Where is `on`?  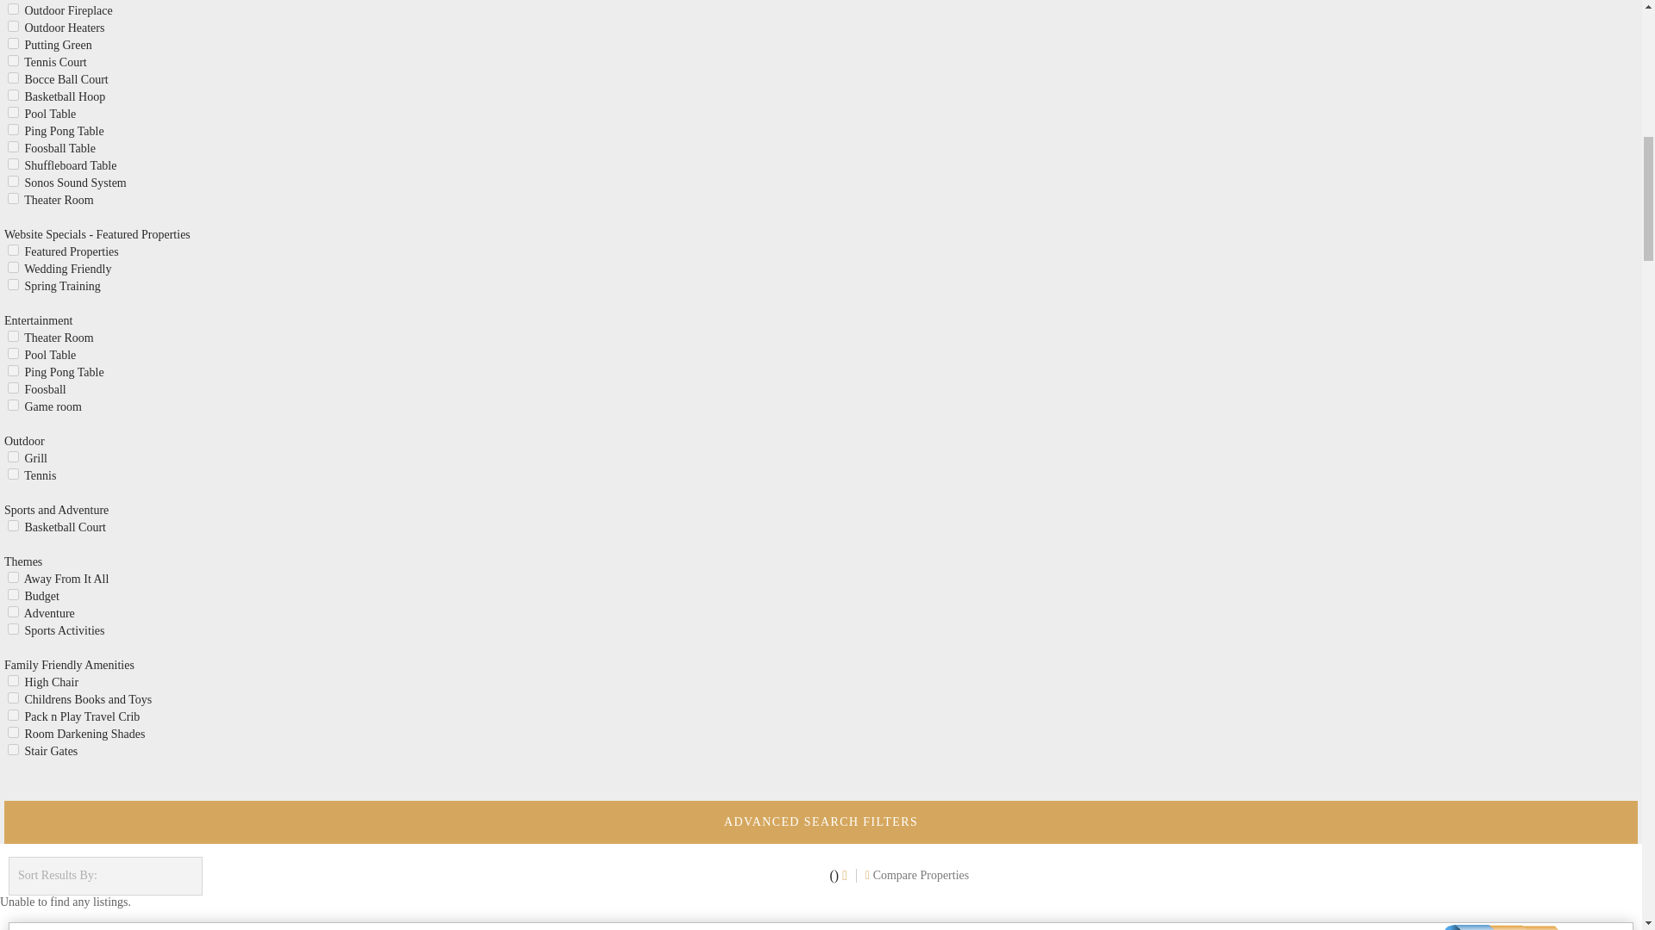
on is located at coordinates (13, 77).